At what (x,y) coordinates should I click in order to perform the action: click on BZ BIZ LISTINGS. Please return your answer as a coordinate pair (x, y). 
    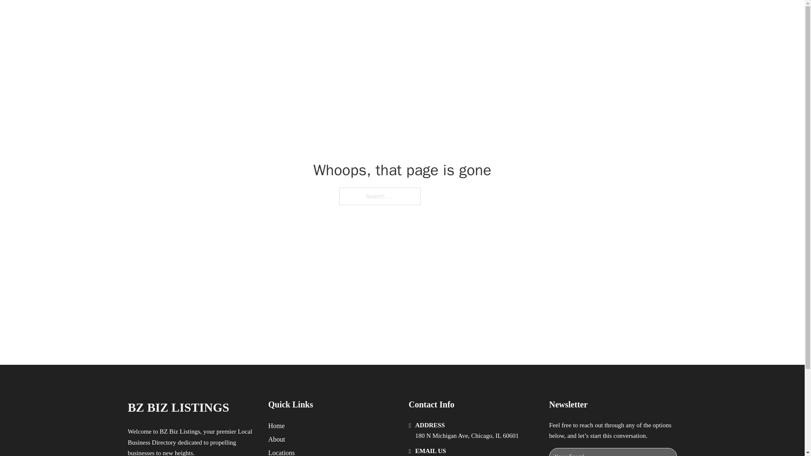
    Looking at the image, I should click on (178, 407).